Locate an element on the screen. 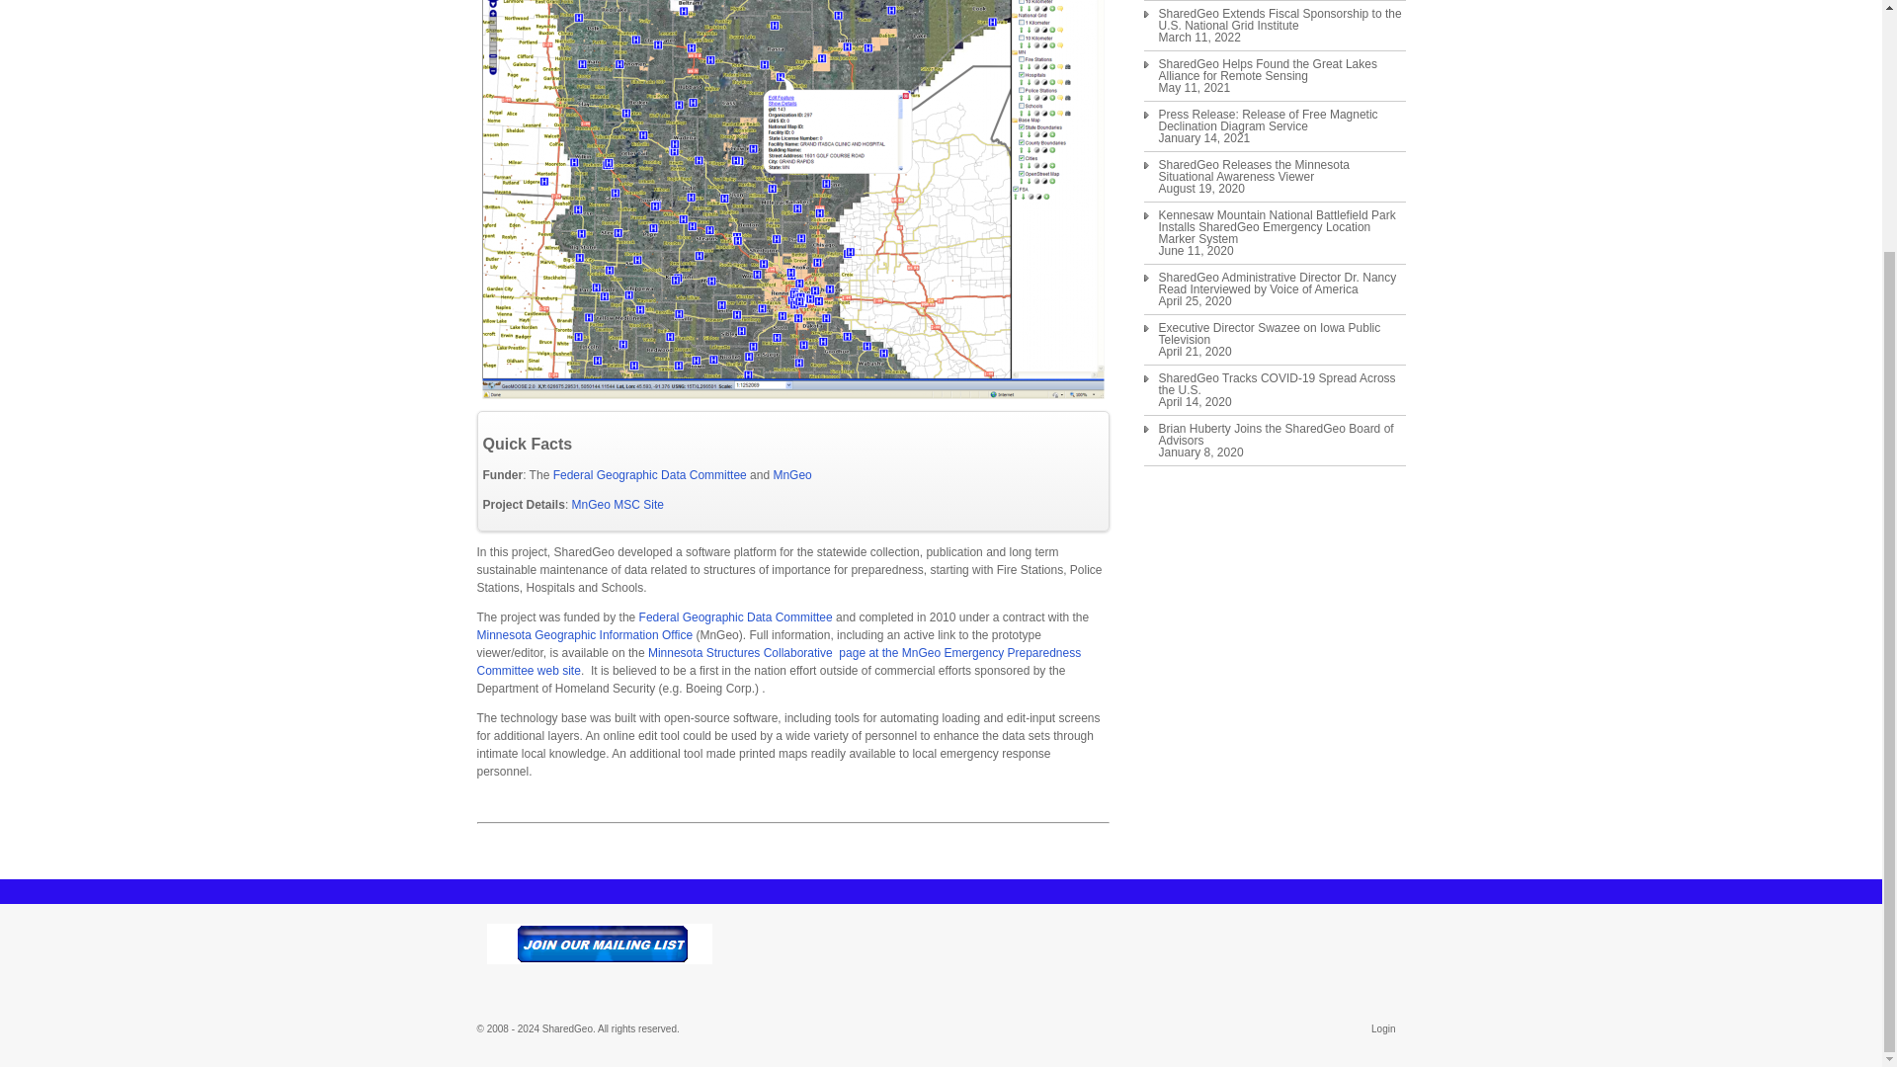  MnGeo MSC Site is located at coordinates (619, 505).